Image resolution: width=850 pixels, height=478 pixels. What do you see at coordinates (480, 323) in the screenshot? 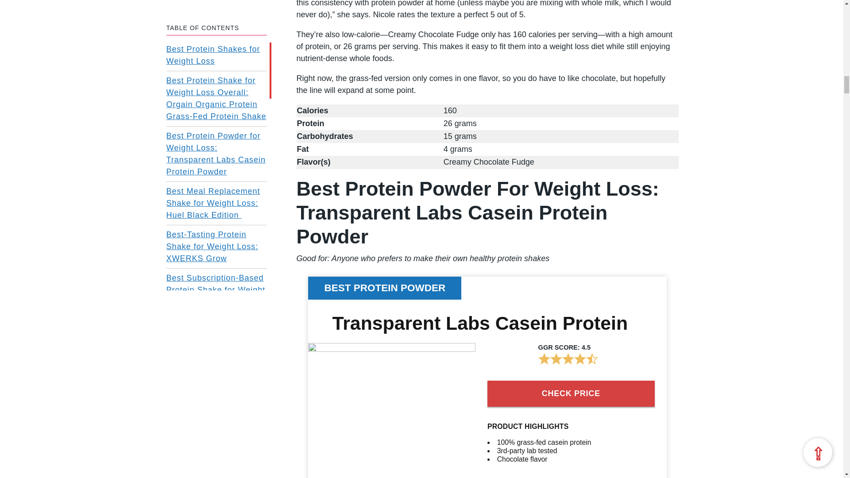
I see `Transparent Labs Casein Protein` at bounding box center [480, 323].